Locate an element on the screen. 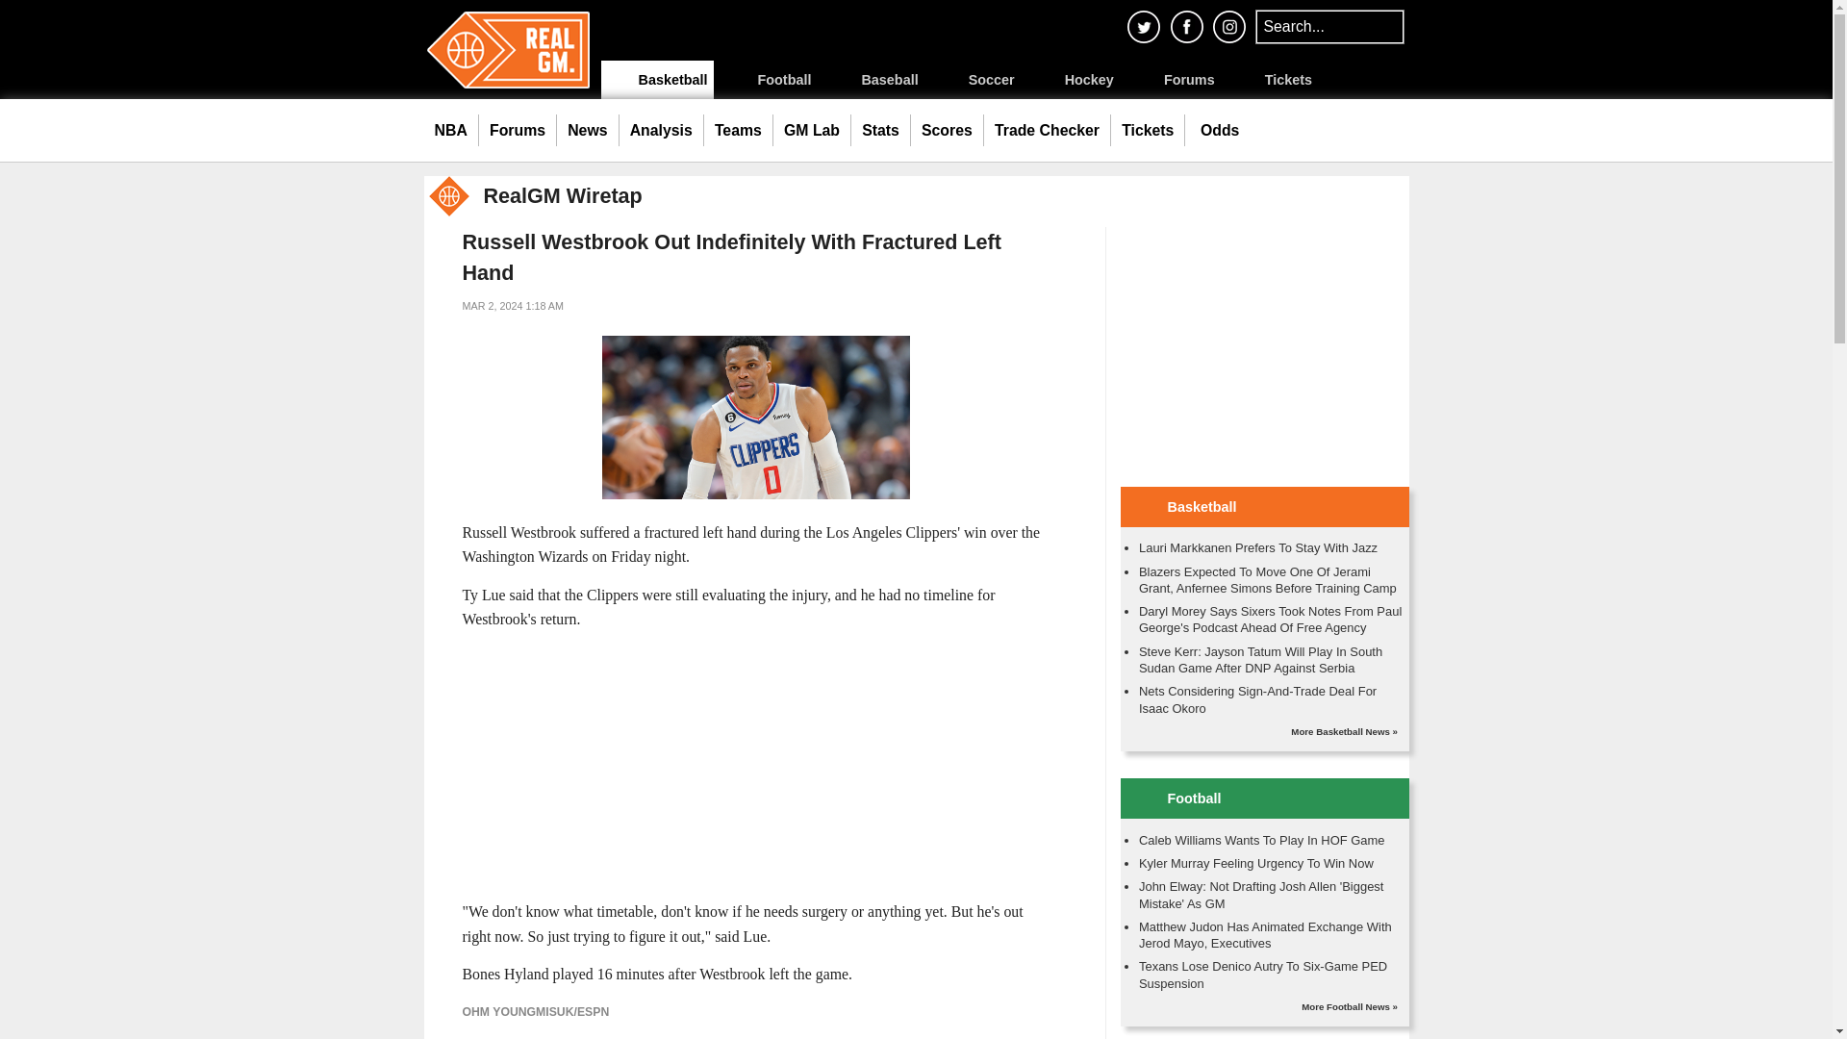 Image resolution: width=1847 pixels, height=1039 pixels. RealGM on Facebook is located at coordinates (1186, 26).